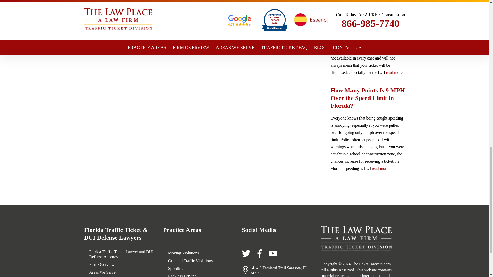  What do you see at coordinates (183, 253) in the screenshot?
I see `Moving Violations` at bounding box center [183, 253].